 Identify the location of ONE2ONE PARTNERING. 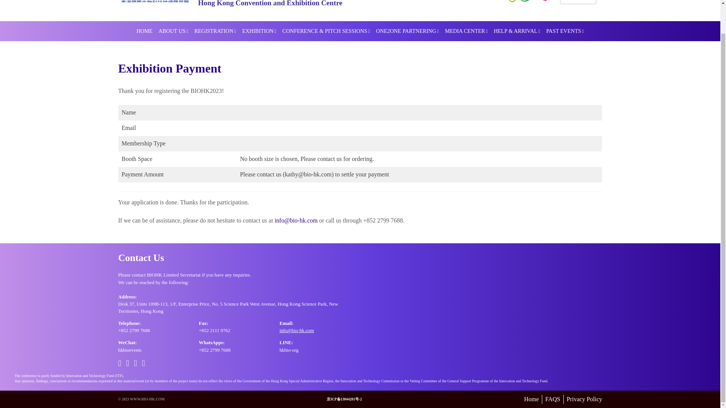
(407, 31).